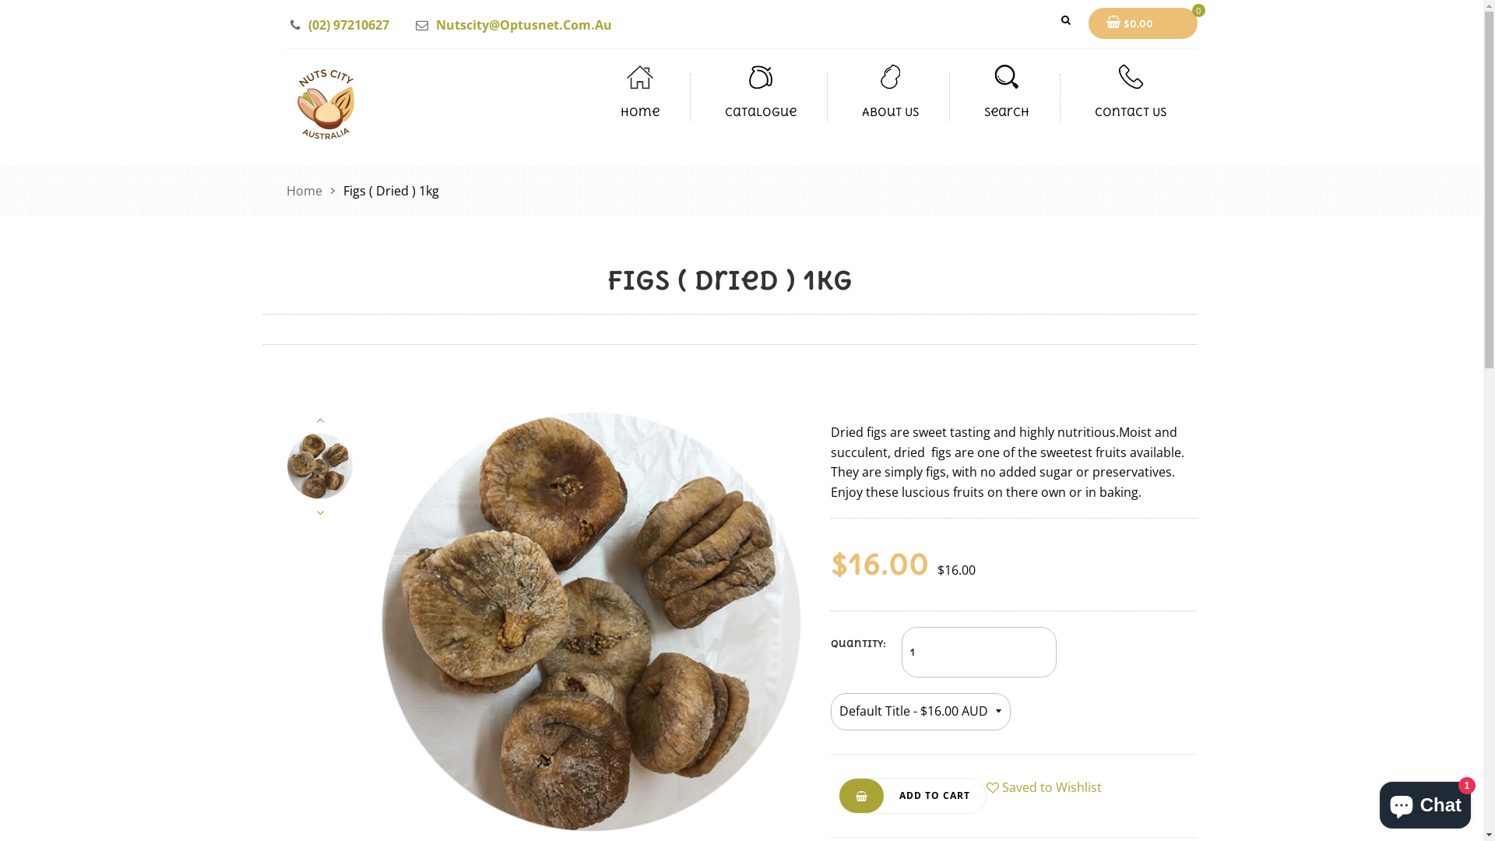  I want to click on Shopify online store chat, so click(1425, 802).